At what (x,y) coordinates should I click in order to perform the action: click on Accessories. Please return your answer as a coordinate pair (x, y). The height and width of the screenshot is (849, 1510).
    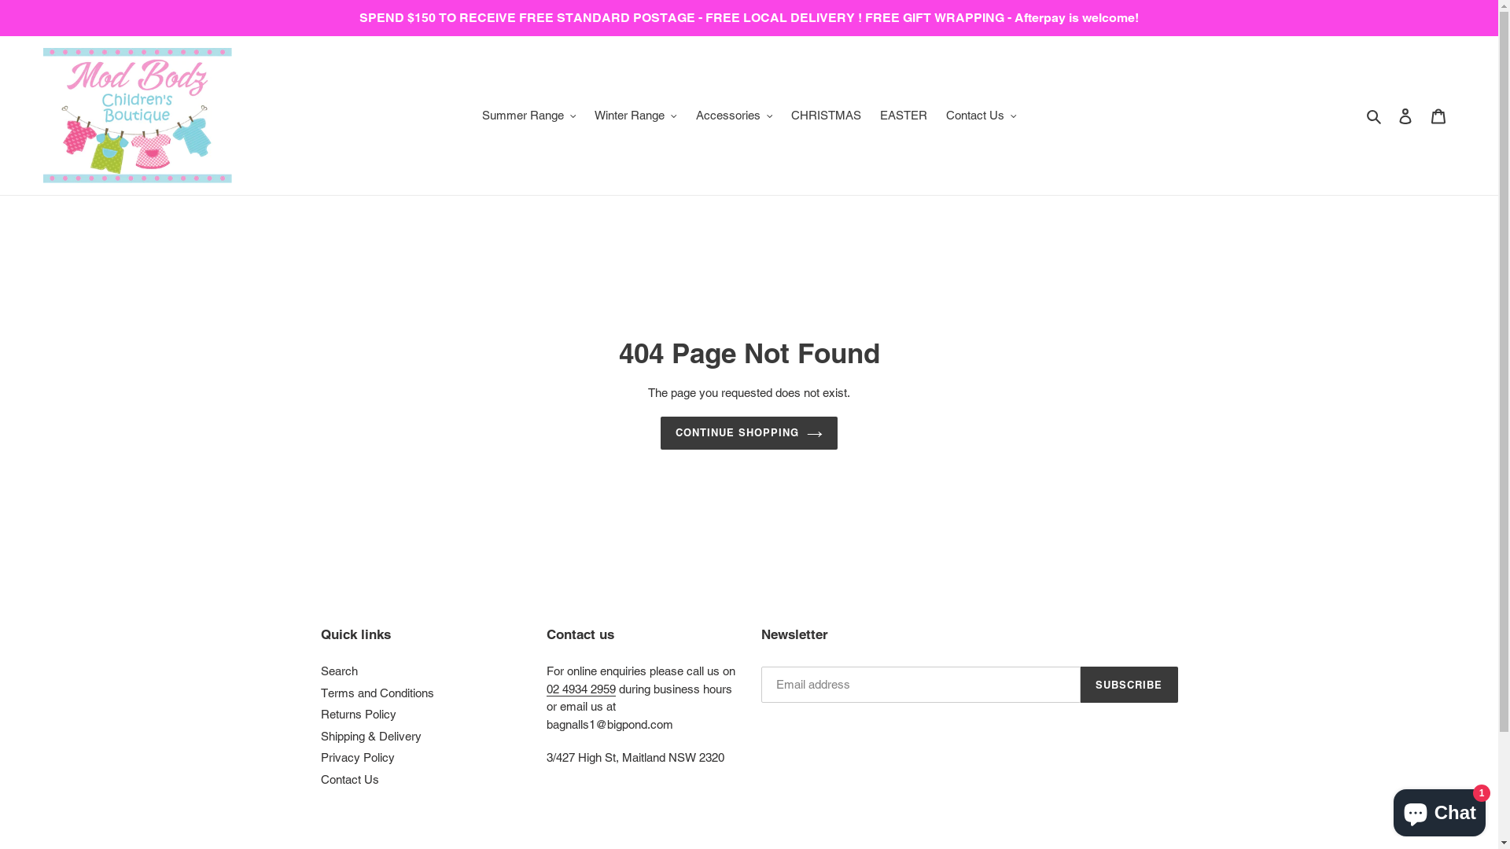
    Looking at the image, I should click on (734, 116).